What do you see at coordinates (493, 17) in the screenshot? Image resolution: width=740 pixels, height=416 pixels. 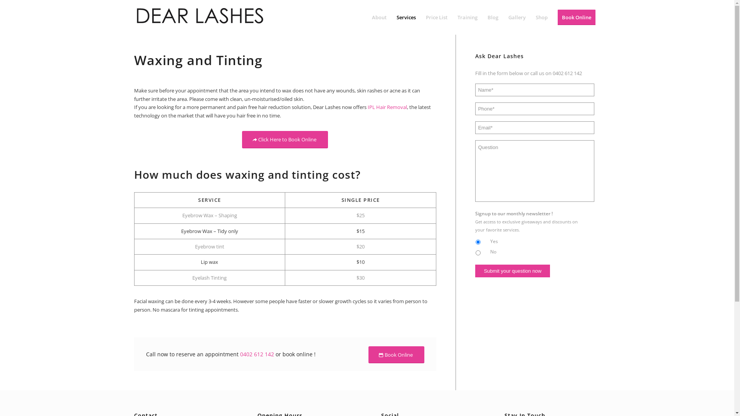 I see `Blog` at bounding box center [493, 17].